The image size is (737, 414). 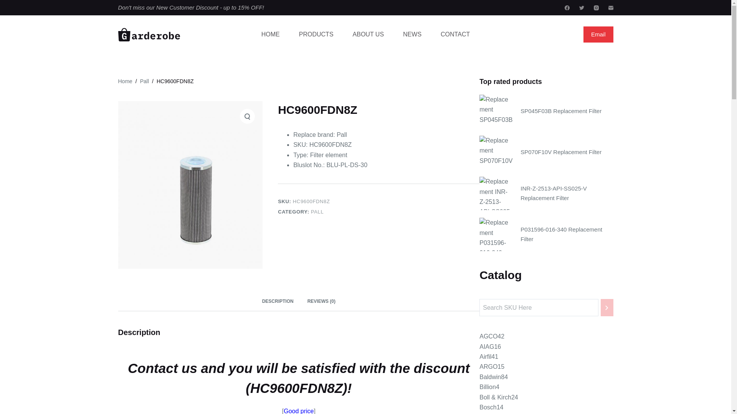 What do you see at coordinates (496, 152) in the screenshot?
I see `Replacement SP070F10V` at bounding box center [496, 152].